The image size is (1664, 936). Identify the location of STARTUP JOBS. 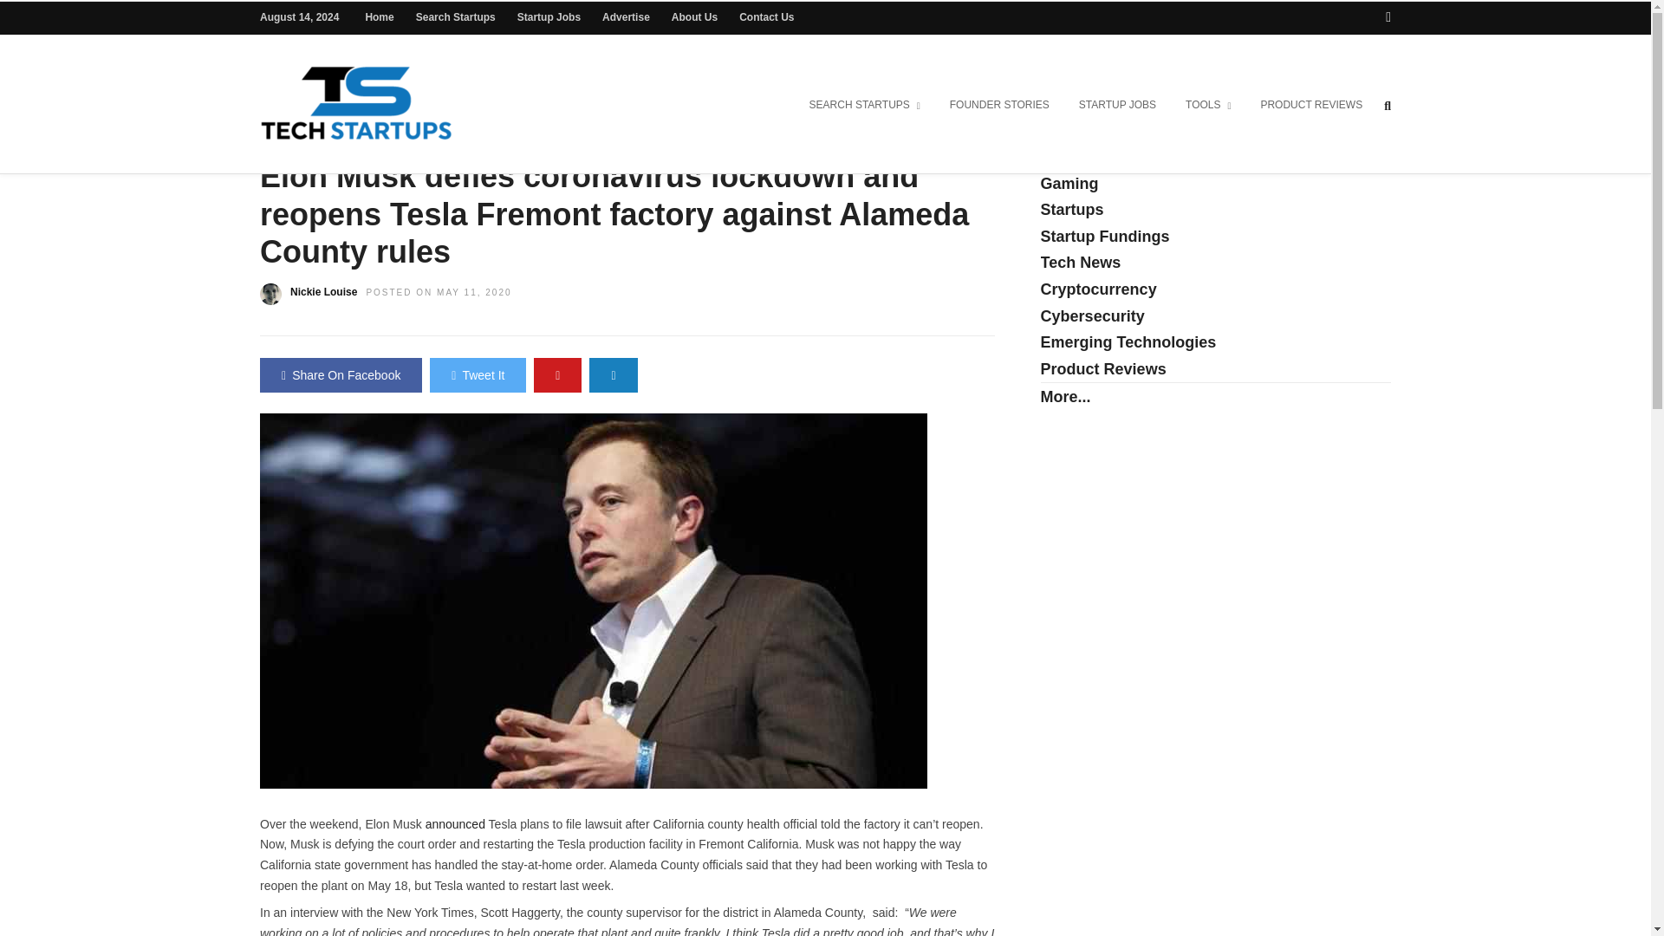
(1118, 106).